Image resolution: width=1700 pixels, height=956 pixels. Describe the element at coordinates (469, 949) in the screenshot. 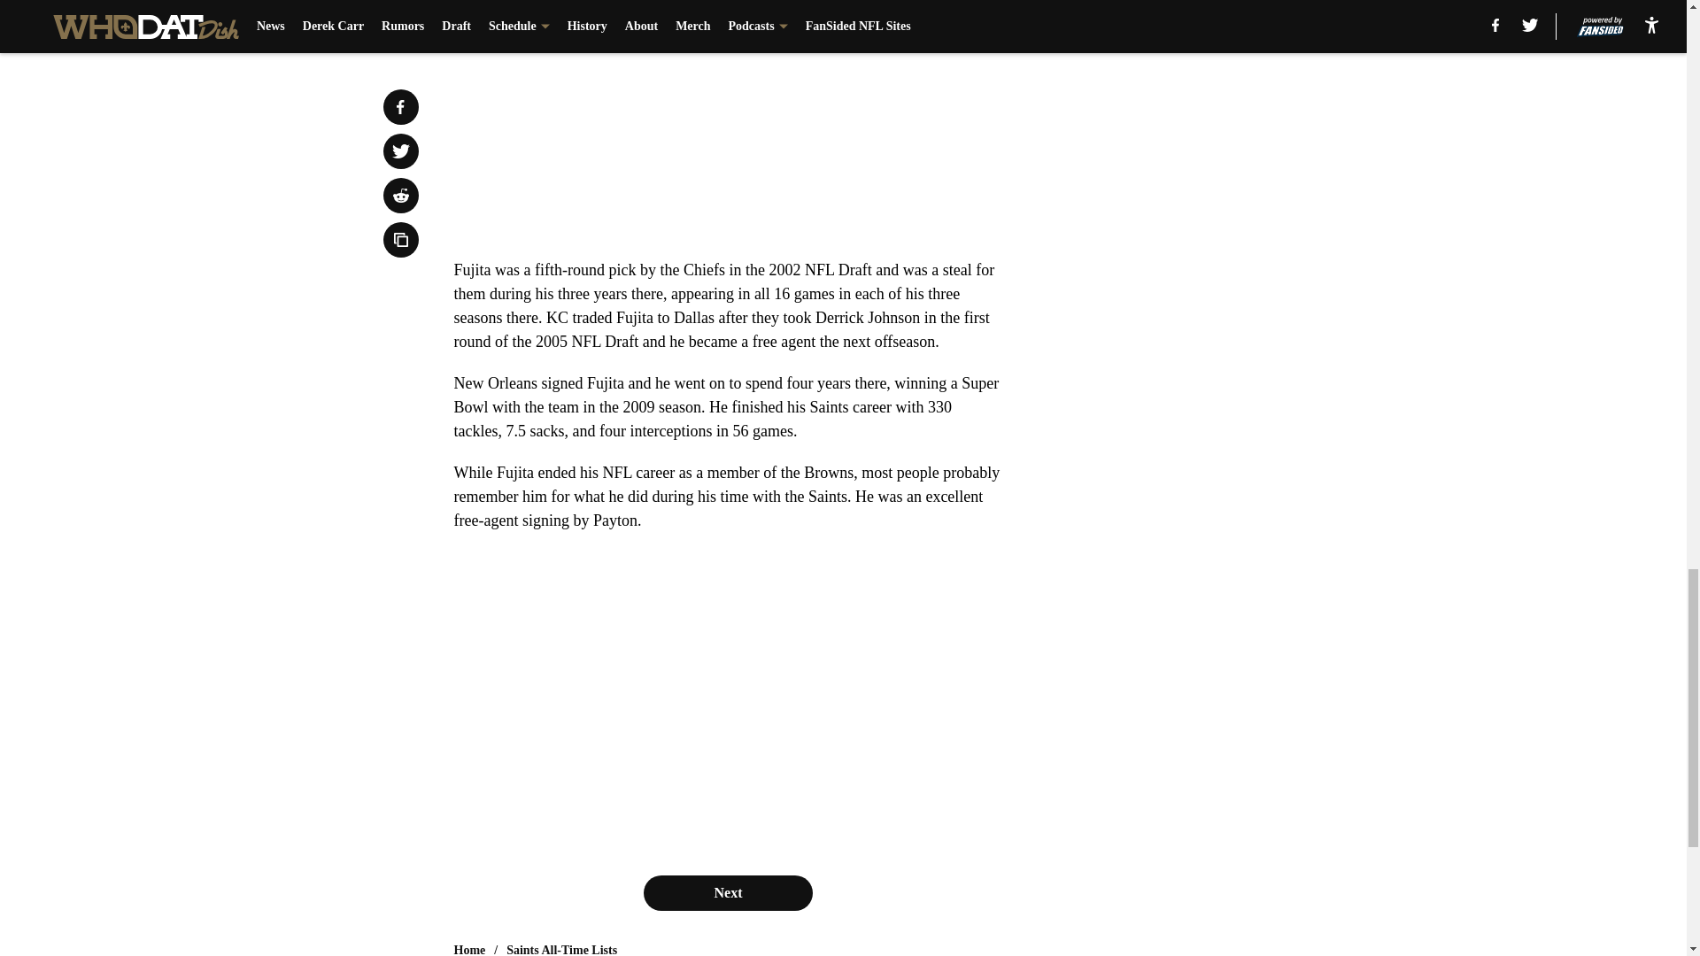

I see `Home` at that location.